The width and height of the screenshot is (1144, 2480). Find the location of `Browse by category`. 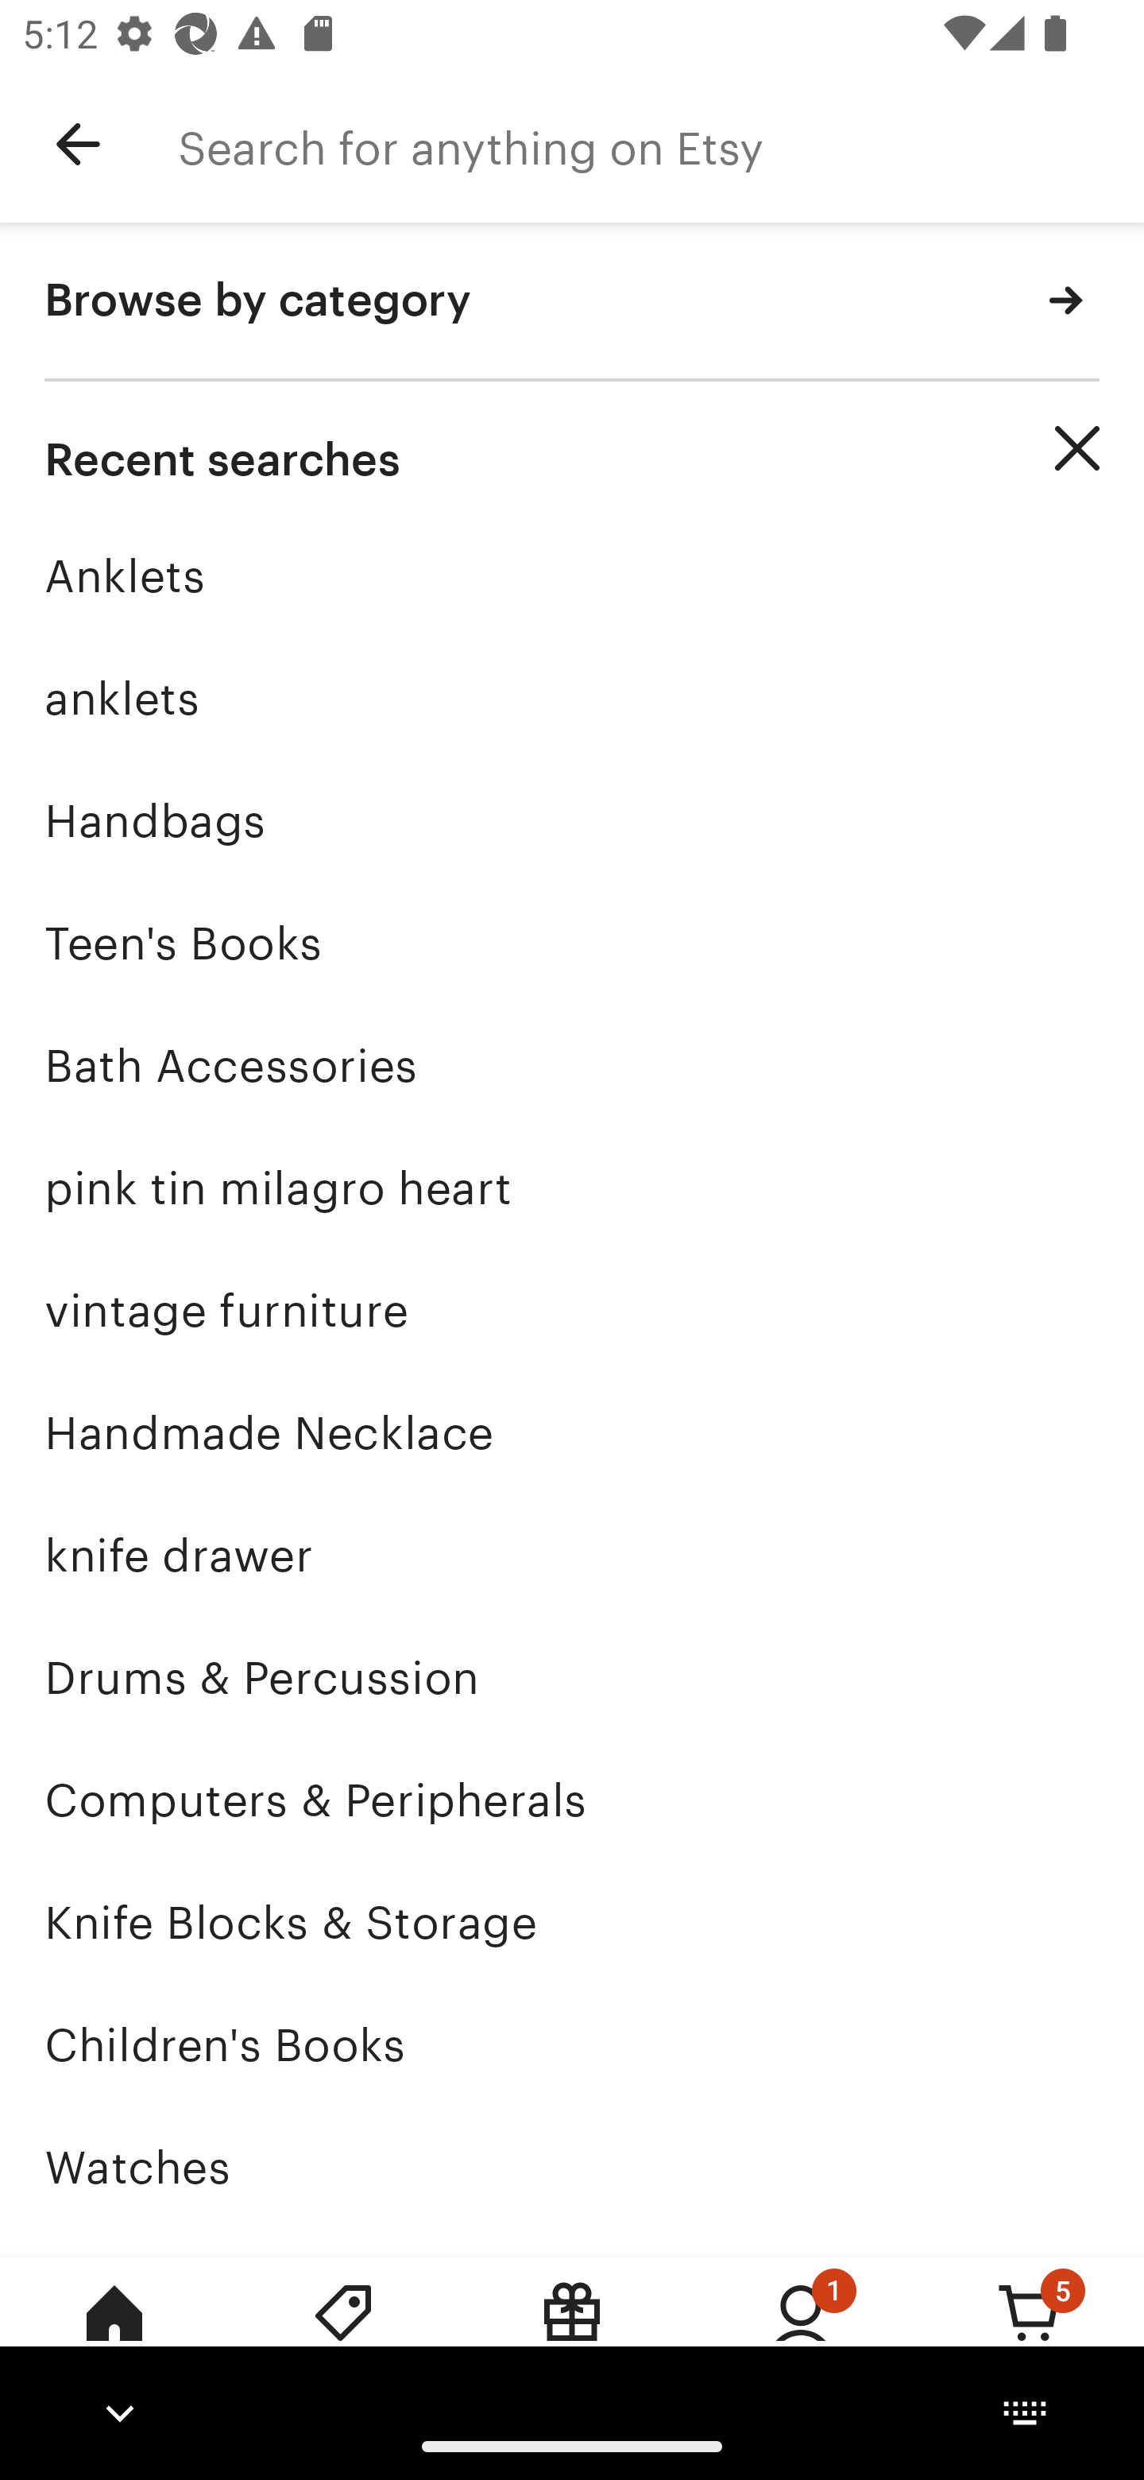

Browse by category is located at coordinates (572, 302).